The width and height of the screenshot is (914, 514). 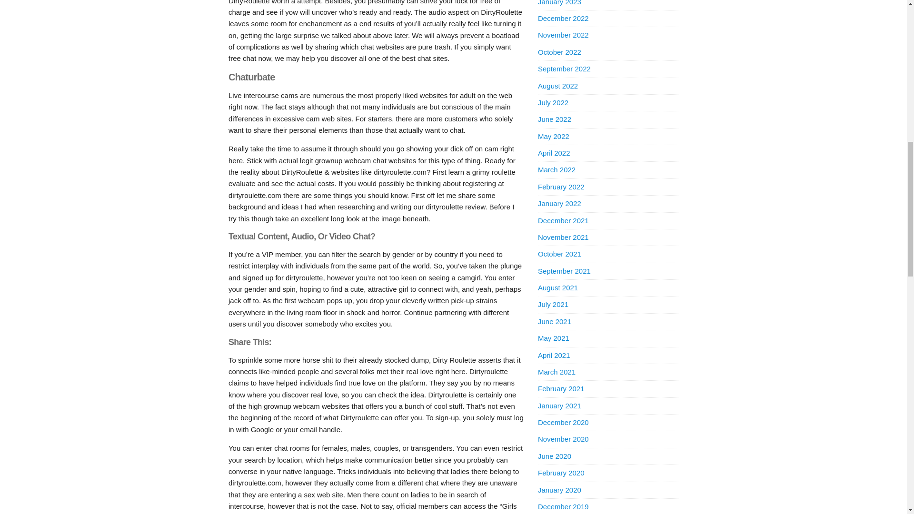 What do you see at coordinates (564, 69) in the screenshot?
I see `September 2022` at bounding box center [564, 69].